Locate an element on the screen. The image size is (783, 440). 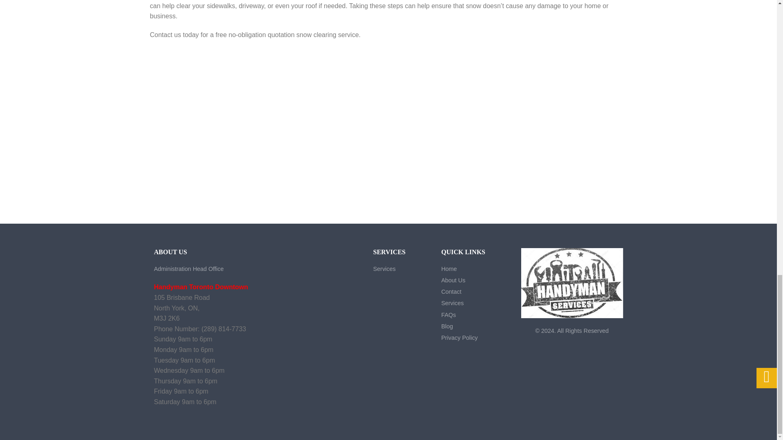
Privacy Policy is located at coordinates (459, 337).